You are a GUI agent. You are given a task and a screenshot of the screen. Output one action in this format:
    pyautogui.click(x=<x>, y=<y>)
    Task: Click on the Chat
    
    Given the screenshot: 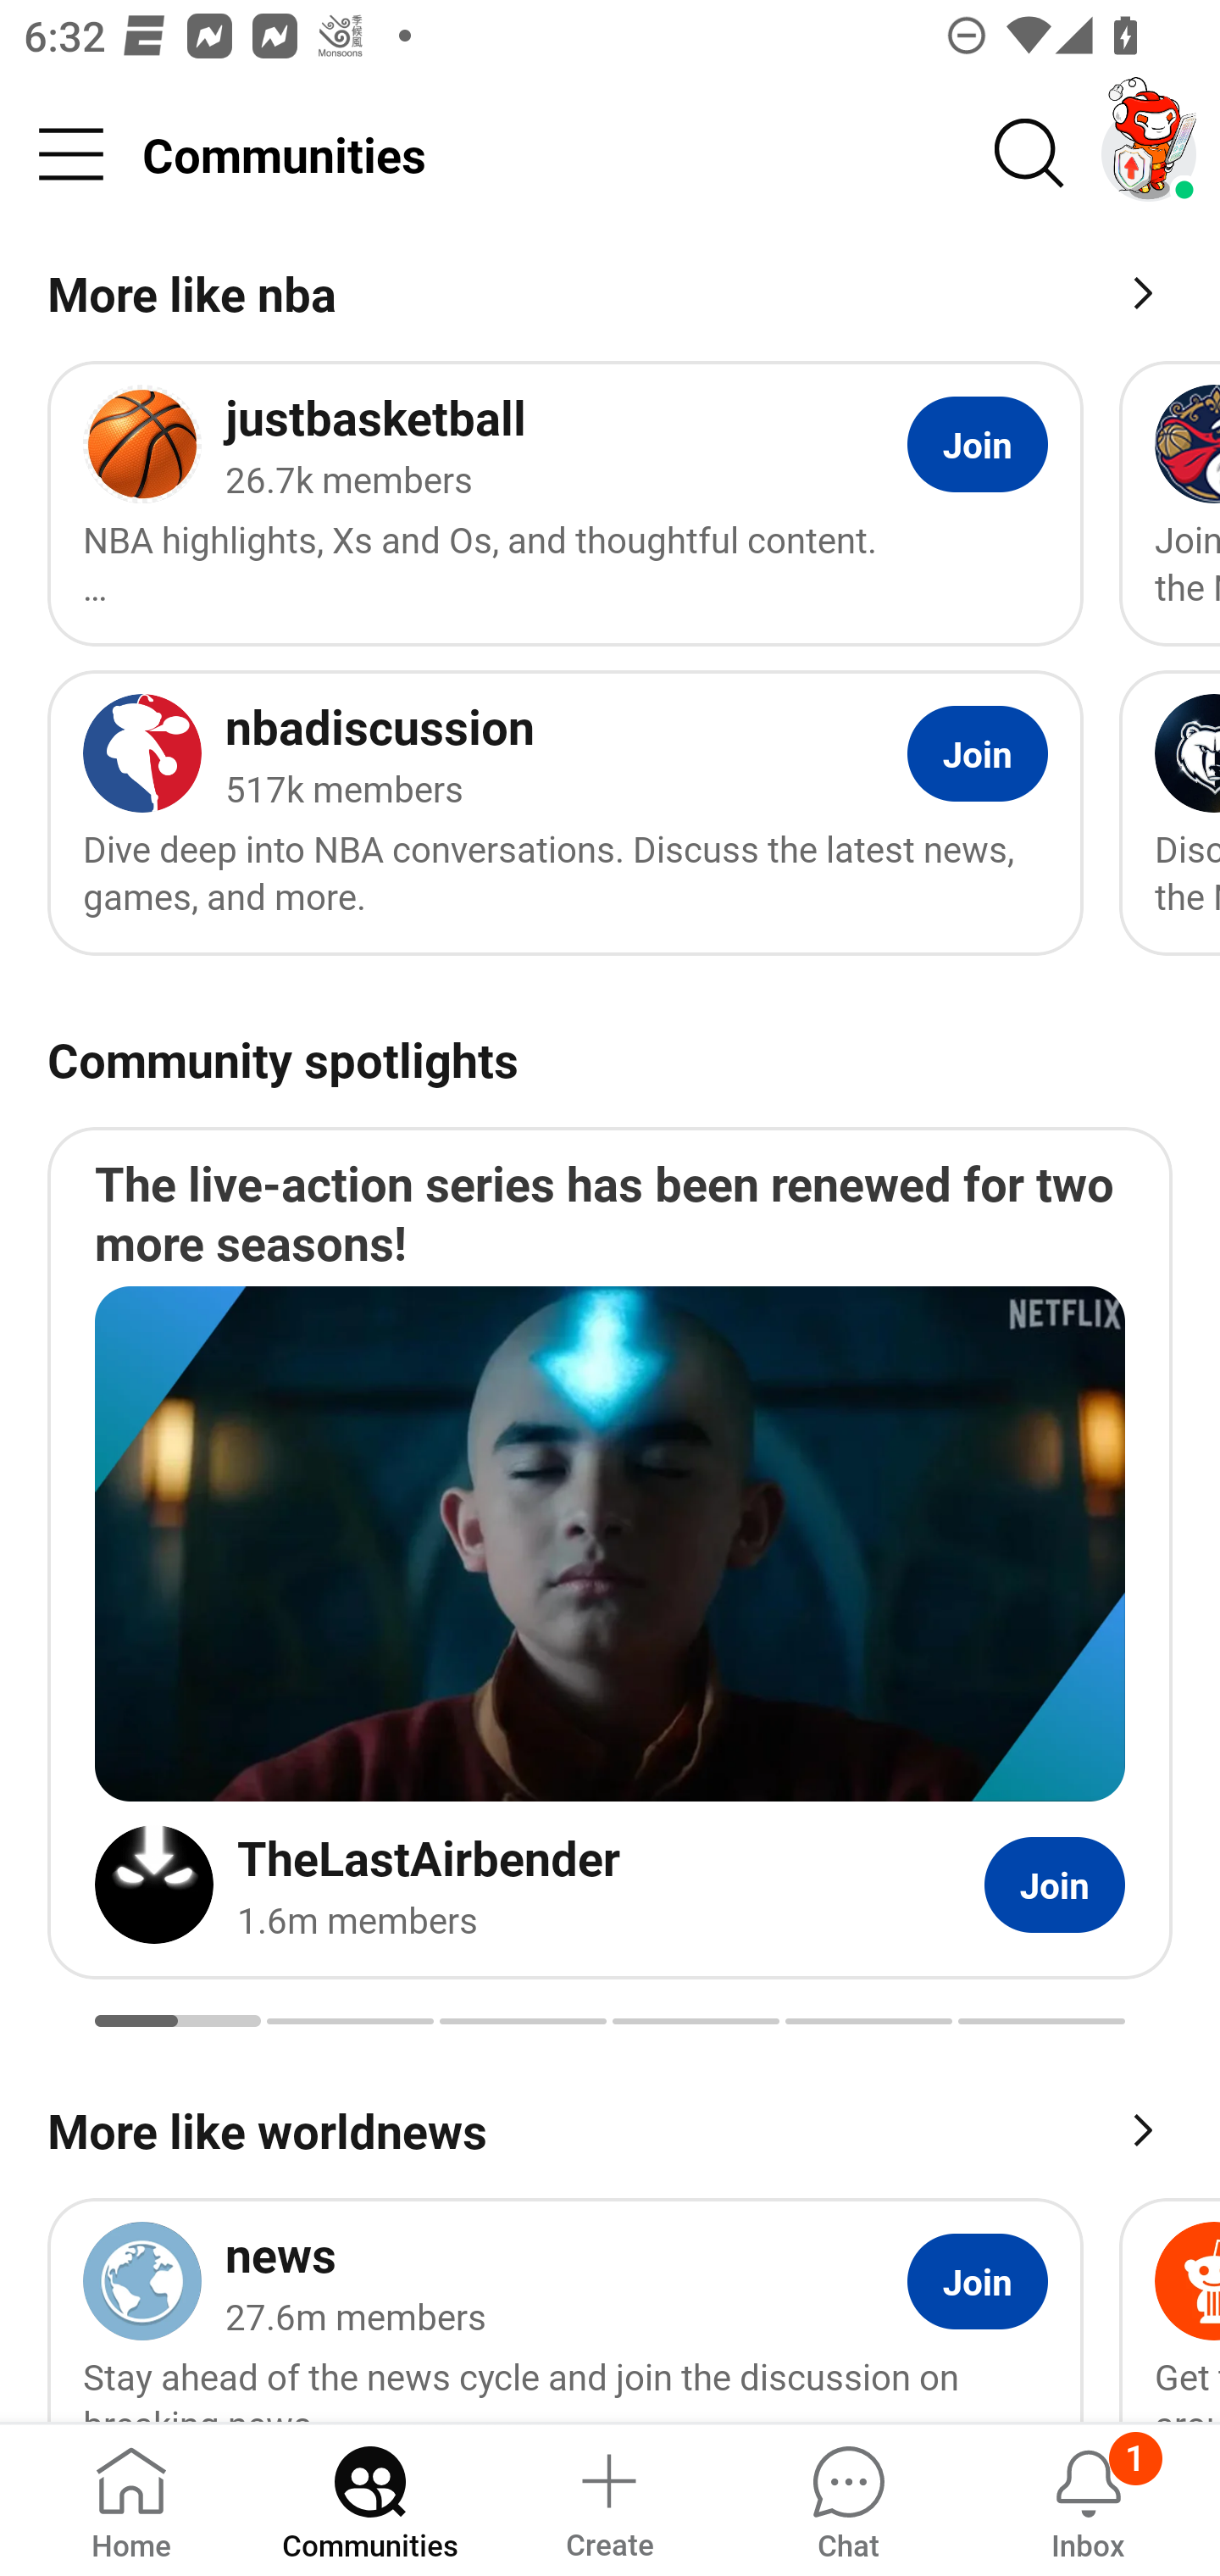 What is the action you would take?
    pyautogui.click(x=848, y=2498)
    